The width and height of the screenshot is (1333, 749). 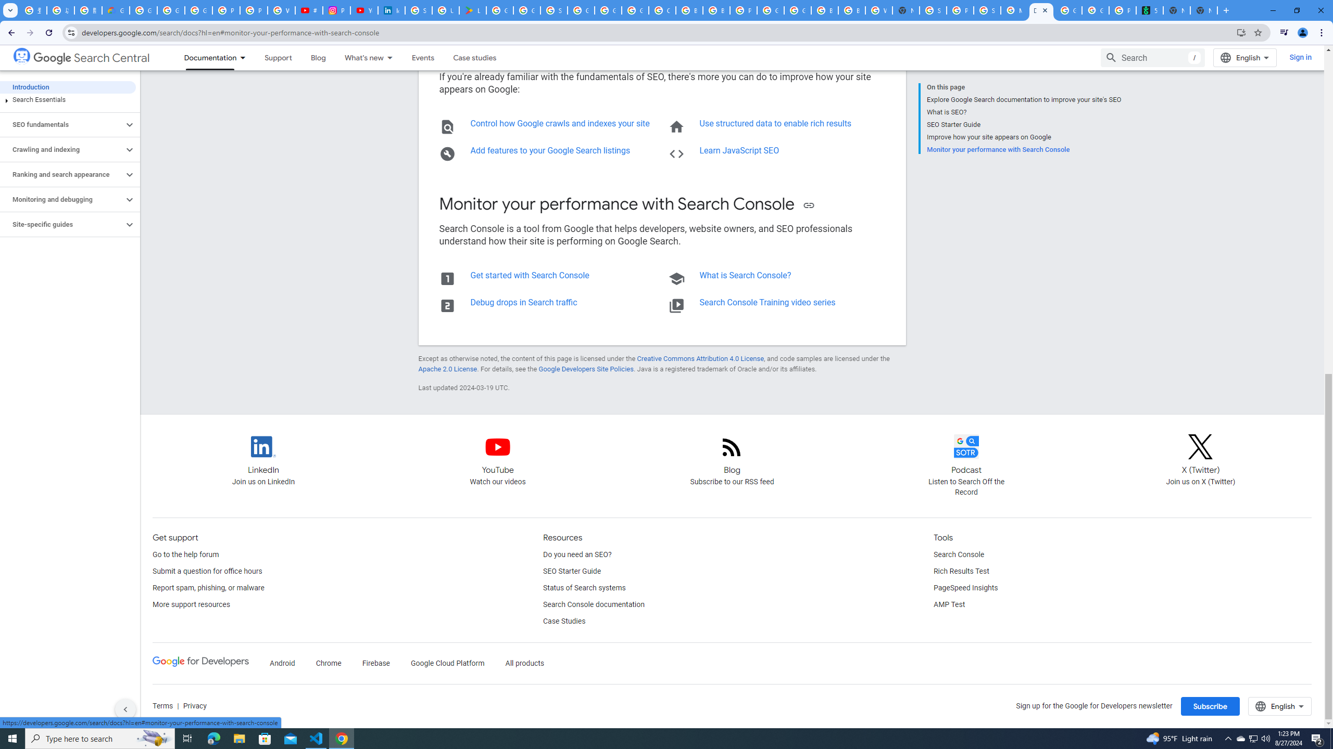 I want to click on SEO Starter Guide, so click(x=572, y=571).